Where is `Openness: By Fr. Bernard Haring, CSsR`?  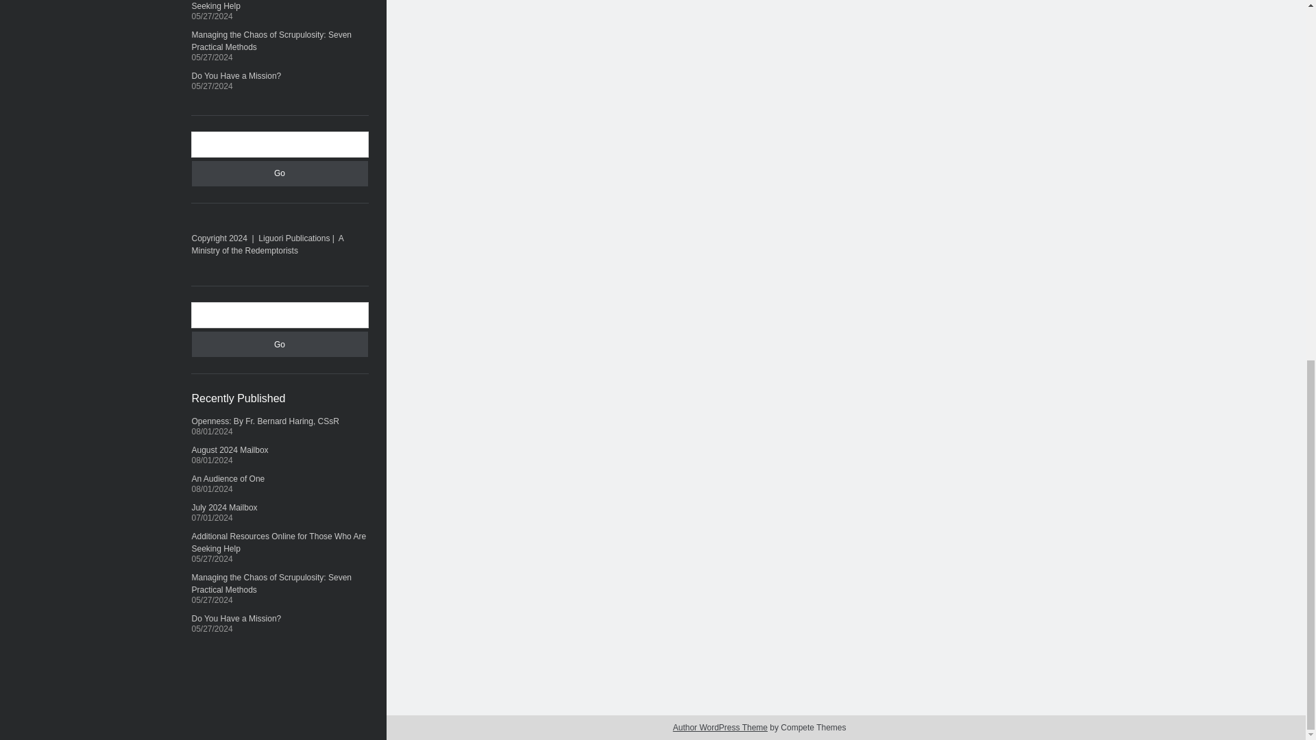
Openness: By Fr. Bernard Haring, CSsR is located at coordinates (266, 421).